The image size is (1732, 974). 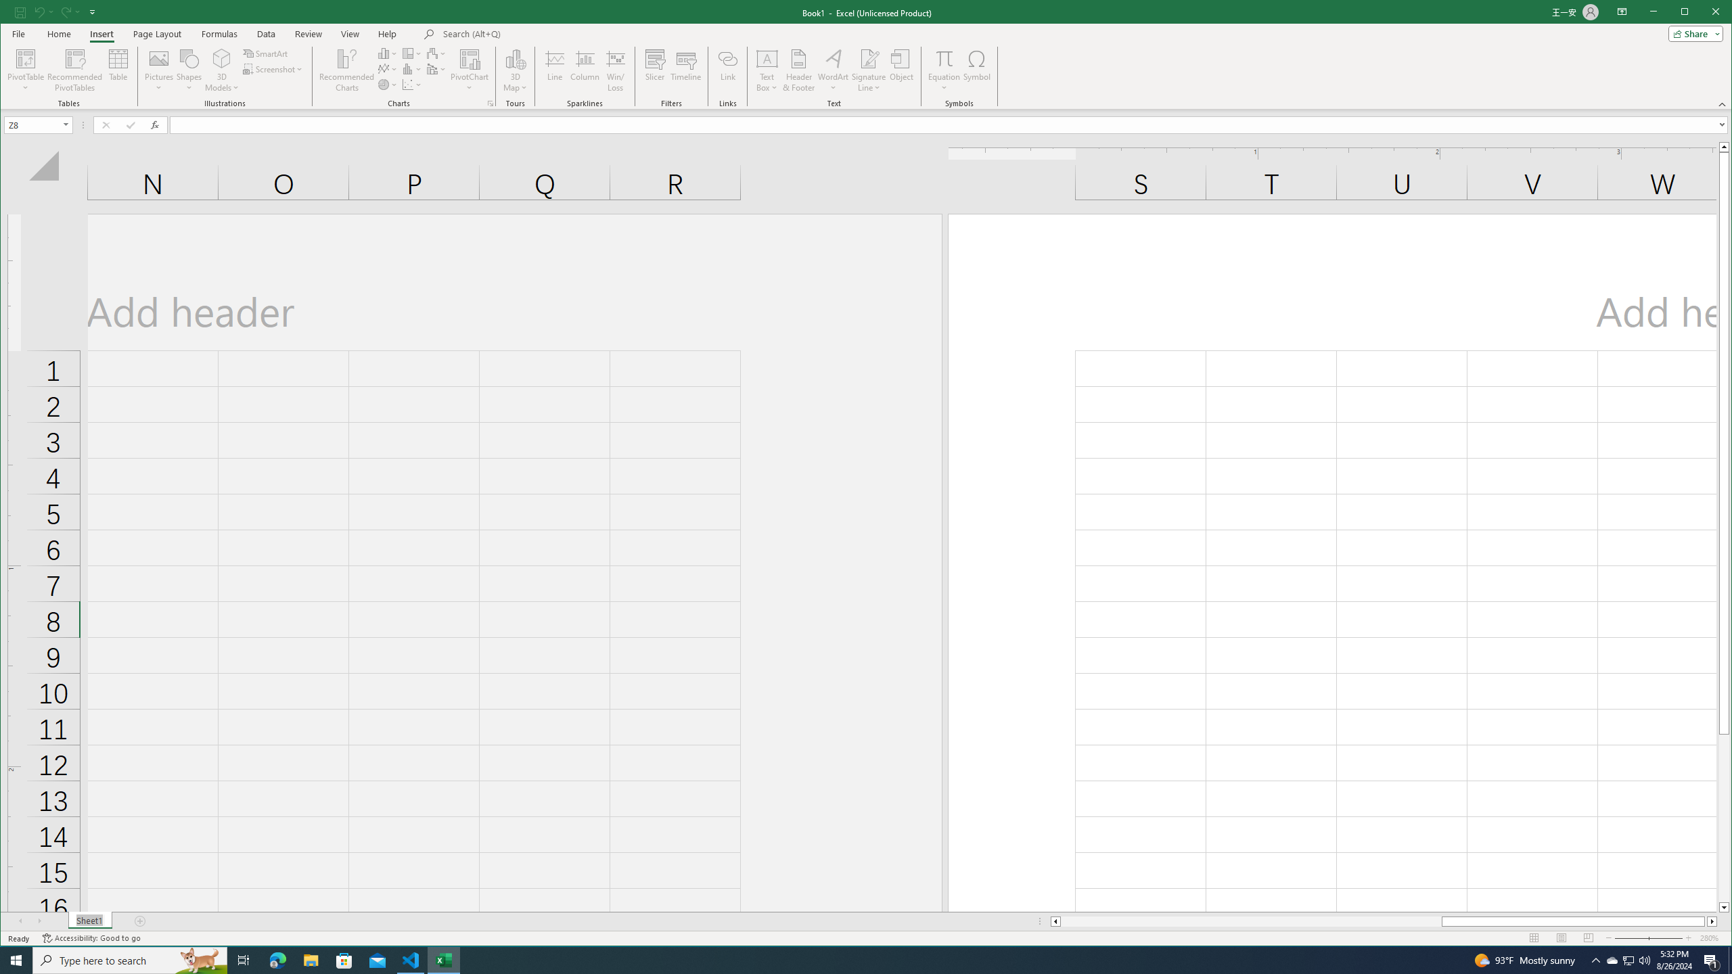 What do you see at coordinates (470, 70) in the screenshot?
I see `PivotChart` at bounding box center [470, 70].